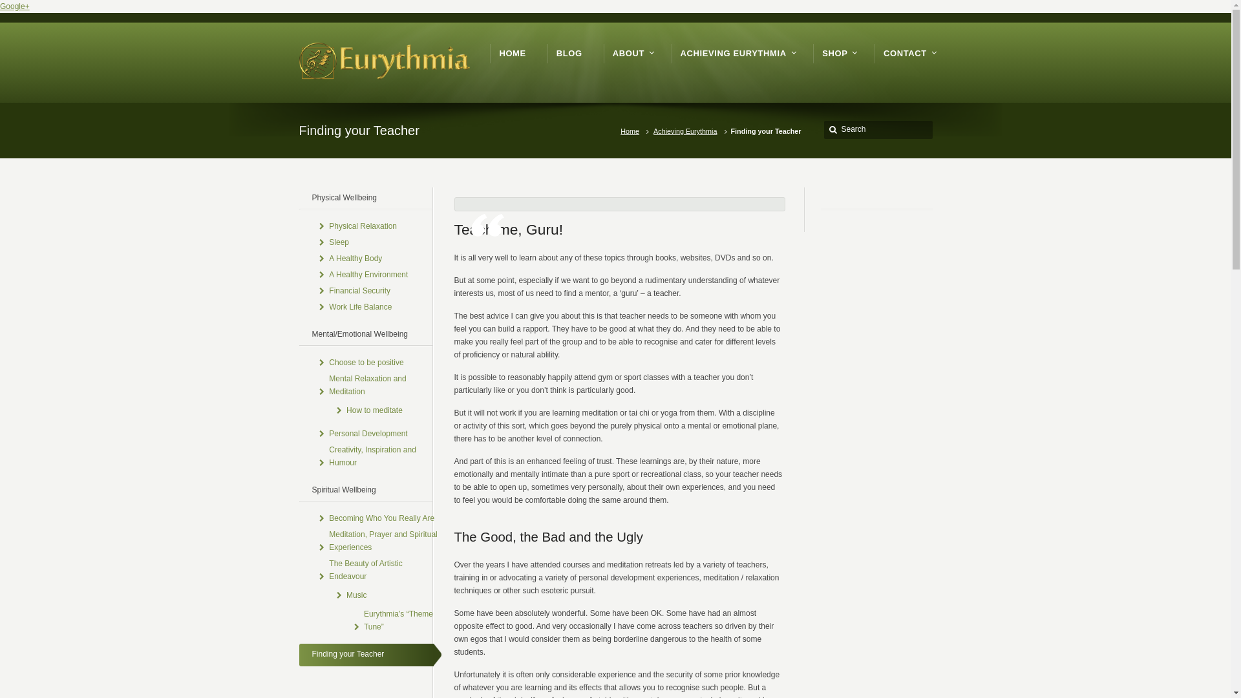  What do you see at coordinates (385, 542) in the screenshot?
I see `Meditation, Prayer and Spiritual Experiences` at bounding box center [385, 542].